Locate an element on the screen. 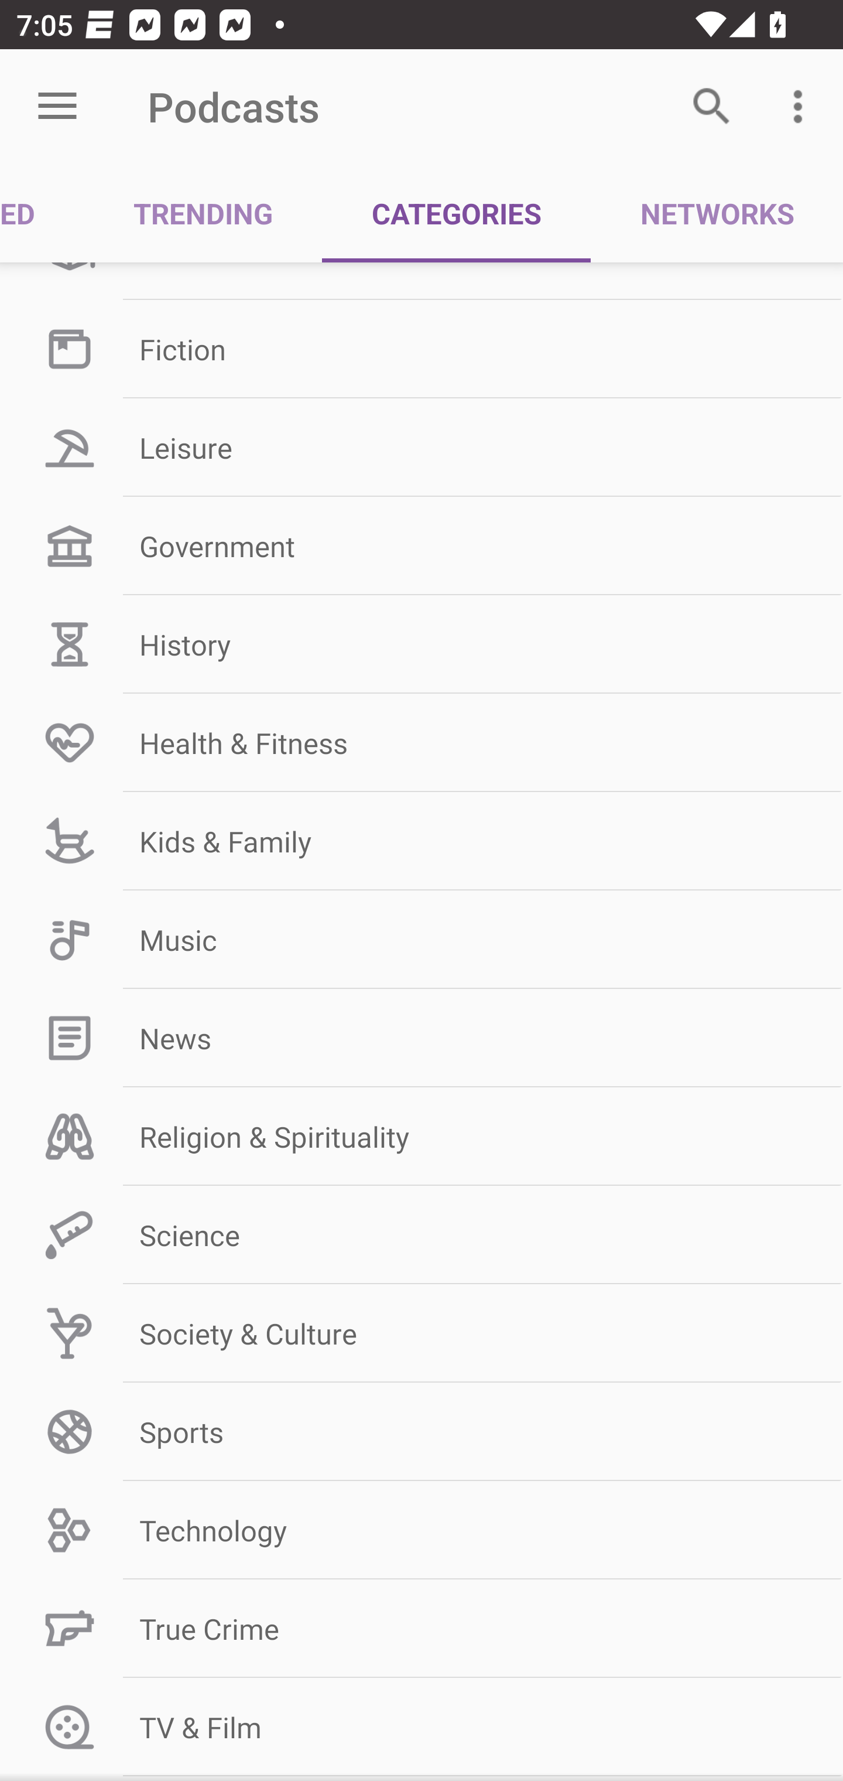 Image resolution: width=843 pixels, height=1781 pixels. Search is located at coordinates (712, 107).